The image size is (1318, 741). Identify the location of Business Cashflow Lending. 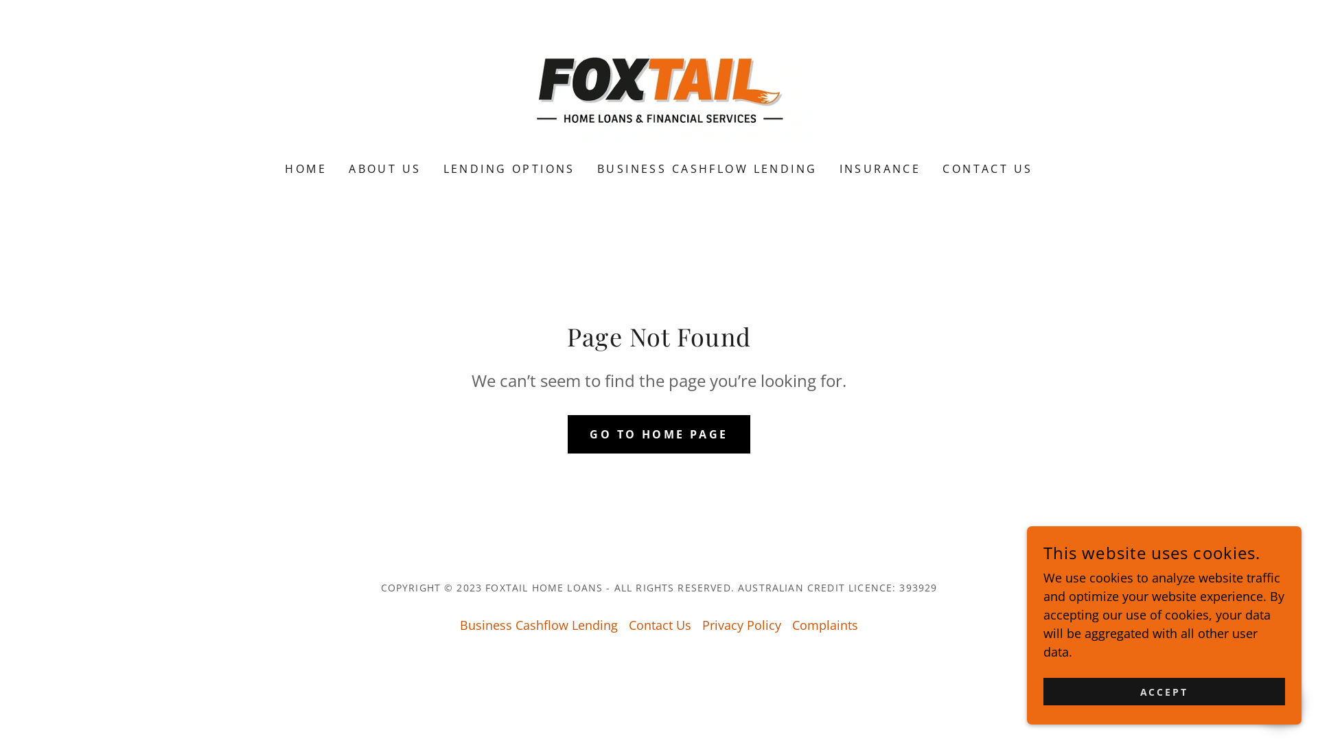
(539, 625).